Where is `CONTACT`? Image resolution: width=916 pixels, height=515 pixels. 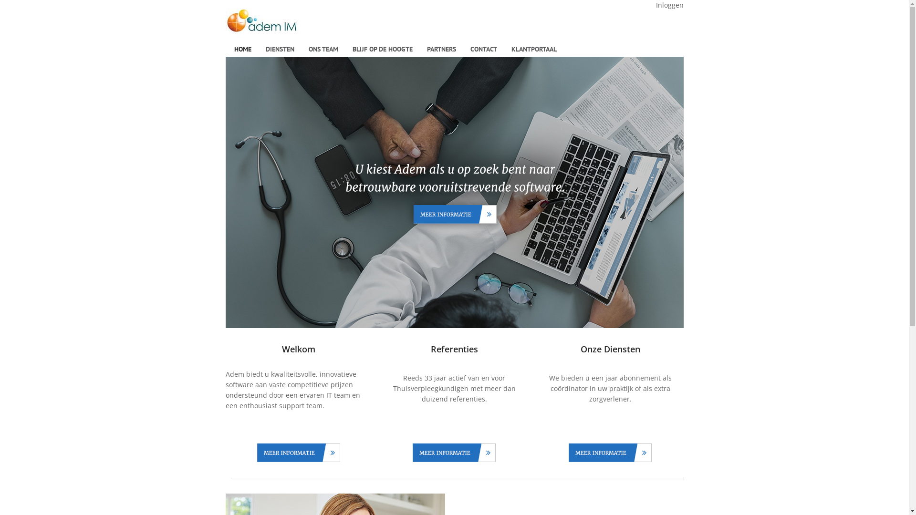
CONTACT is located at coordinates (483, 49).